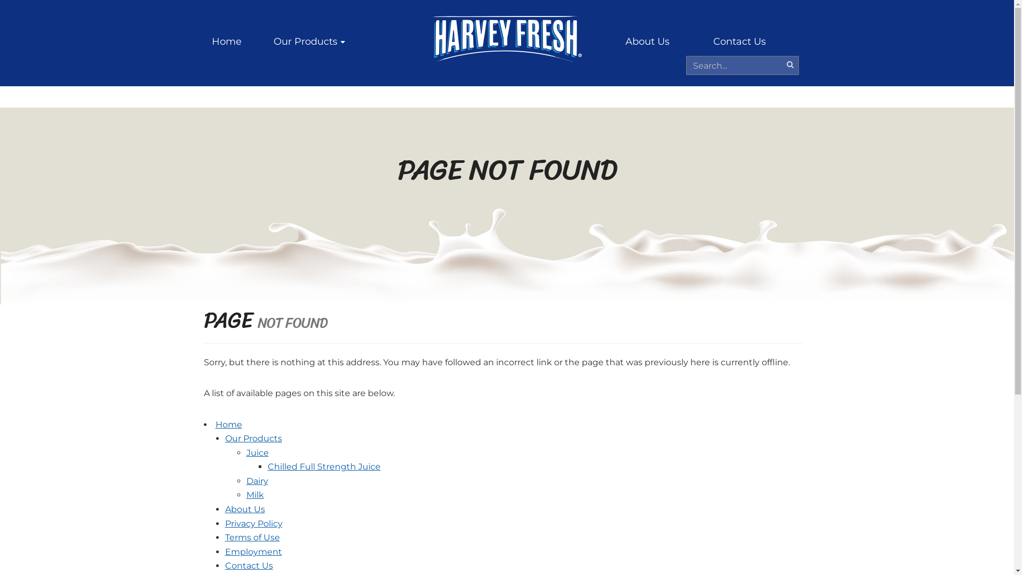 The height and width of the screenshot is (575, 1022). What do you see at coordinates (253, 439) in the screenshot?
I see `Our Products` at bounding box center [253, 439].